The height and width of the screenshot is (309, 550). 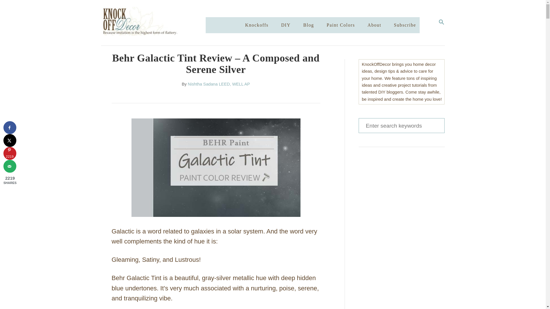 What do you see at coordinates (309, 25) in the screenshot?
I see `Blog` at bounding box center [309, 25].